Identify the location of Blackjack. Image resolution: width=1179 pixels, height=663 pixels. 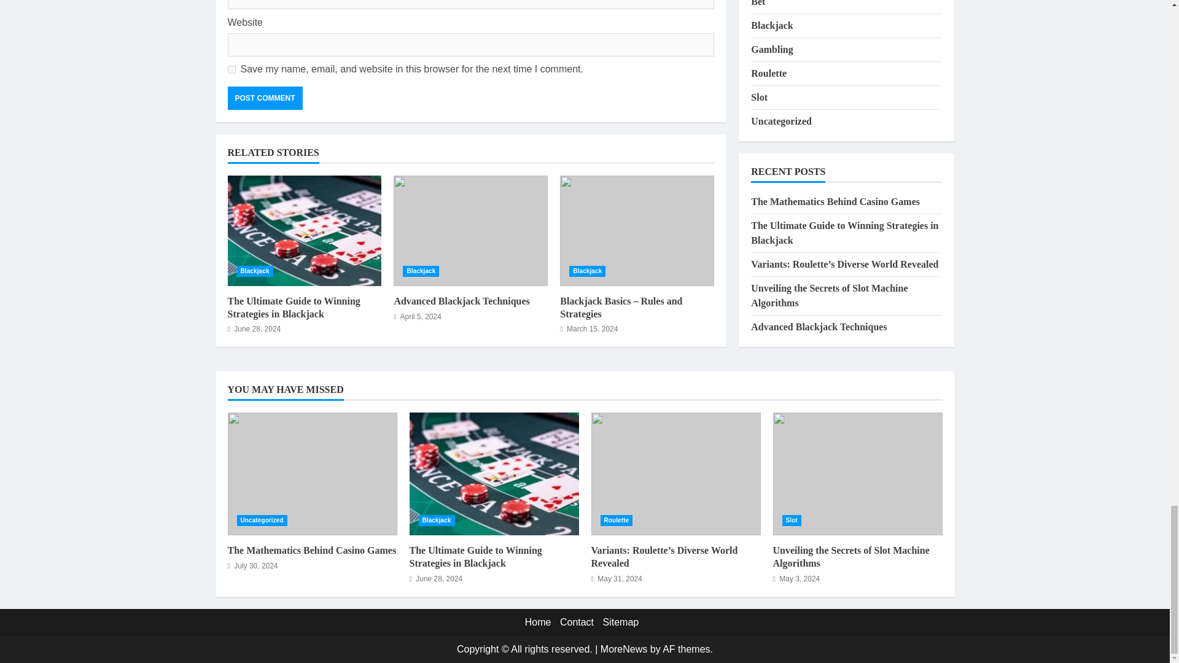
(587, 271).